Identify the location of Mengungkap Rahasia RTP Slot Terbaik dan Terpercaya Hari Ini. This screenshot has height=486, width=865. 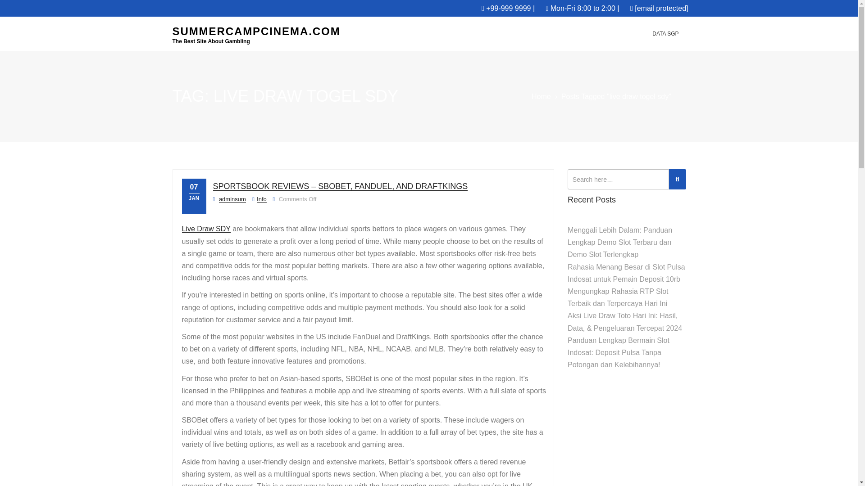
(618, 297).